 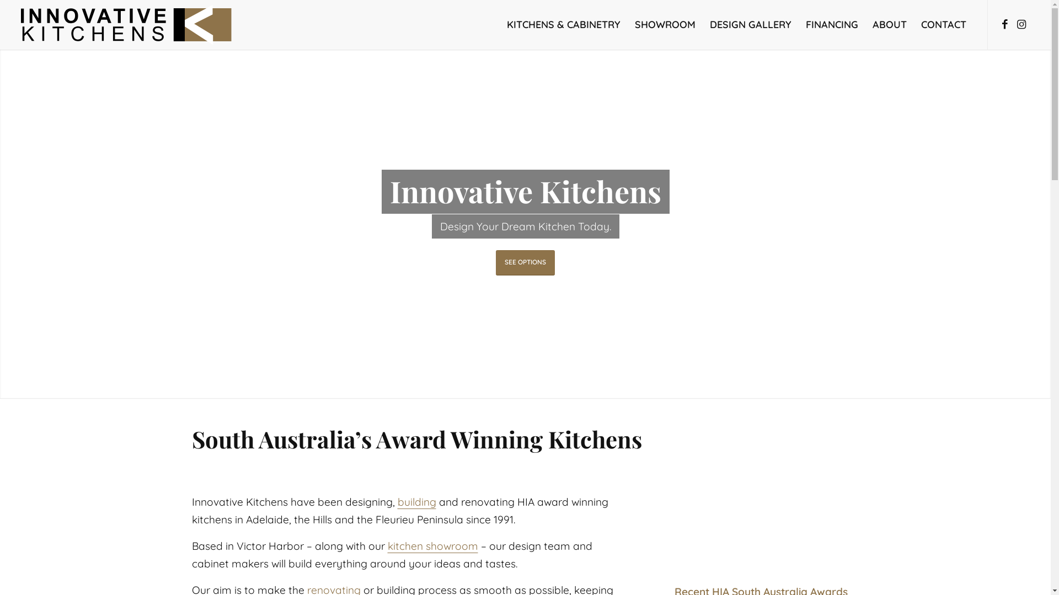 What do you see at coordinates (416, 502) in the screenshot?
I see `building` at bounding box center [416, 502].